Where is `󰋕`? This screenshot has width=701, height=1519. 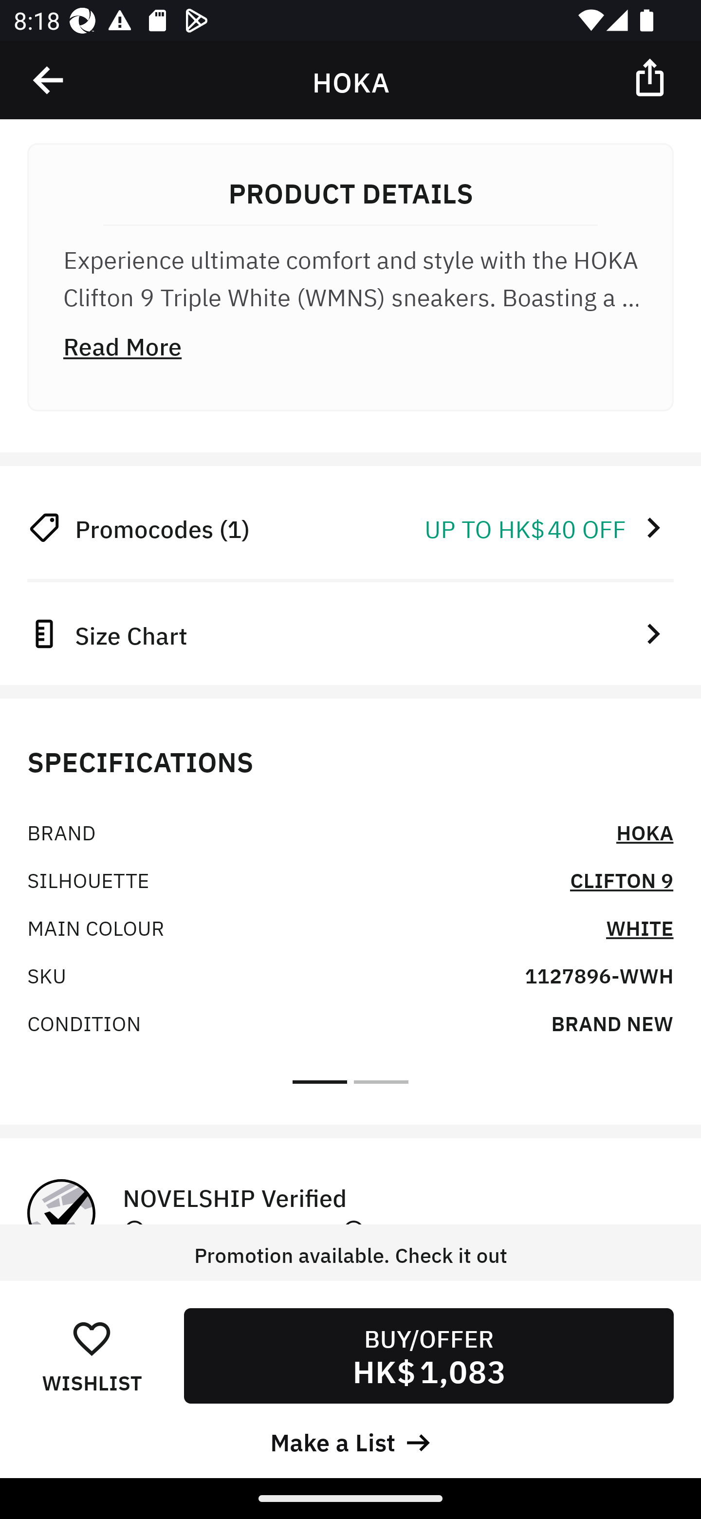
󰋕 is located at coordinates (92, 1338).